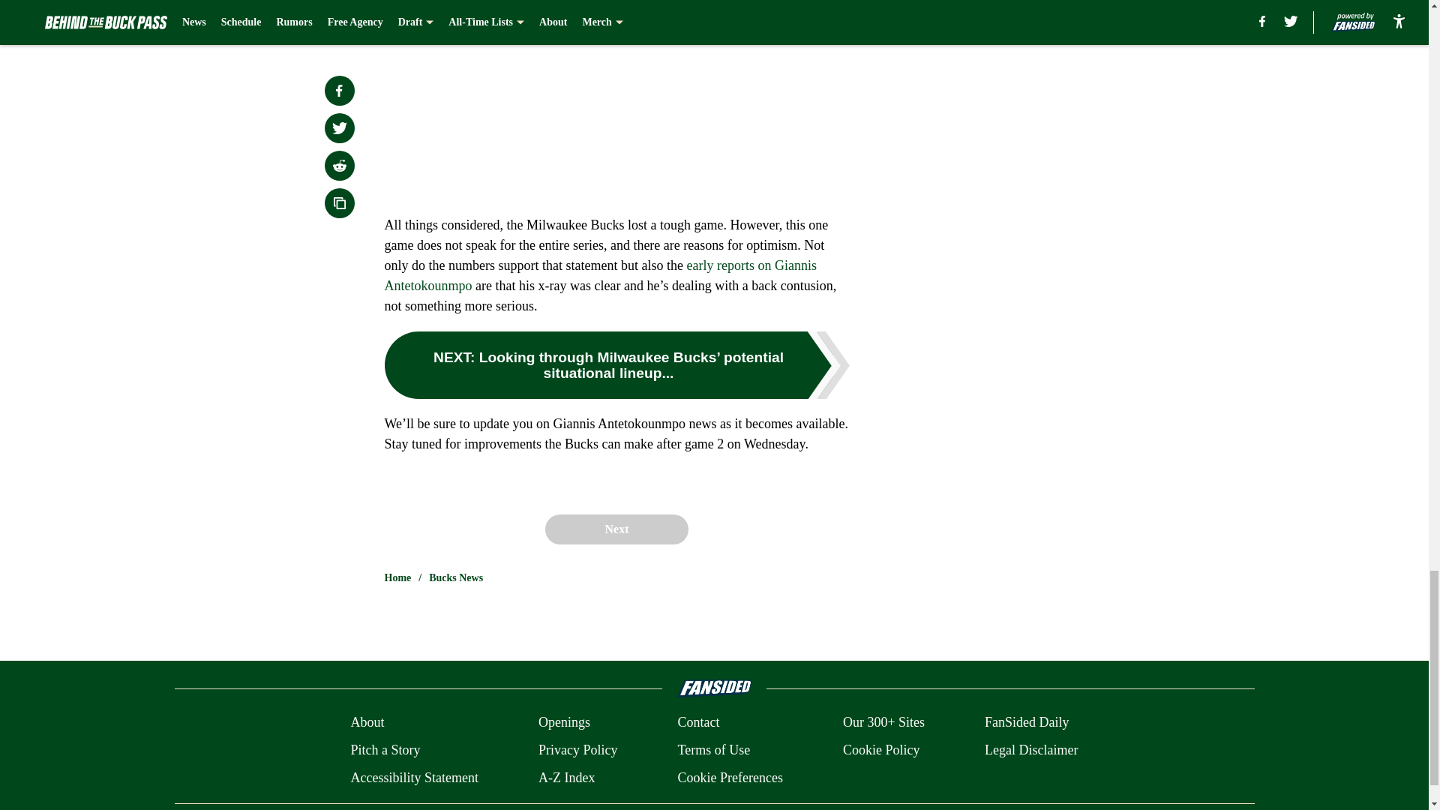 This screenshot has width=1440, height=810. What do you see at coordinates (564, 723) in the screenshot?
I see `Openings` at bounding box center [564, 723].